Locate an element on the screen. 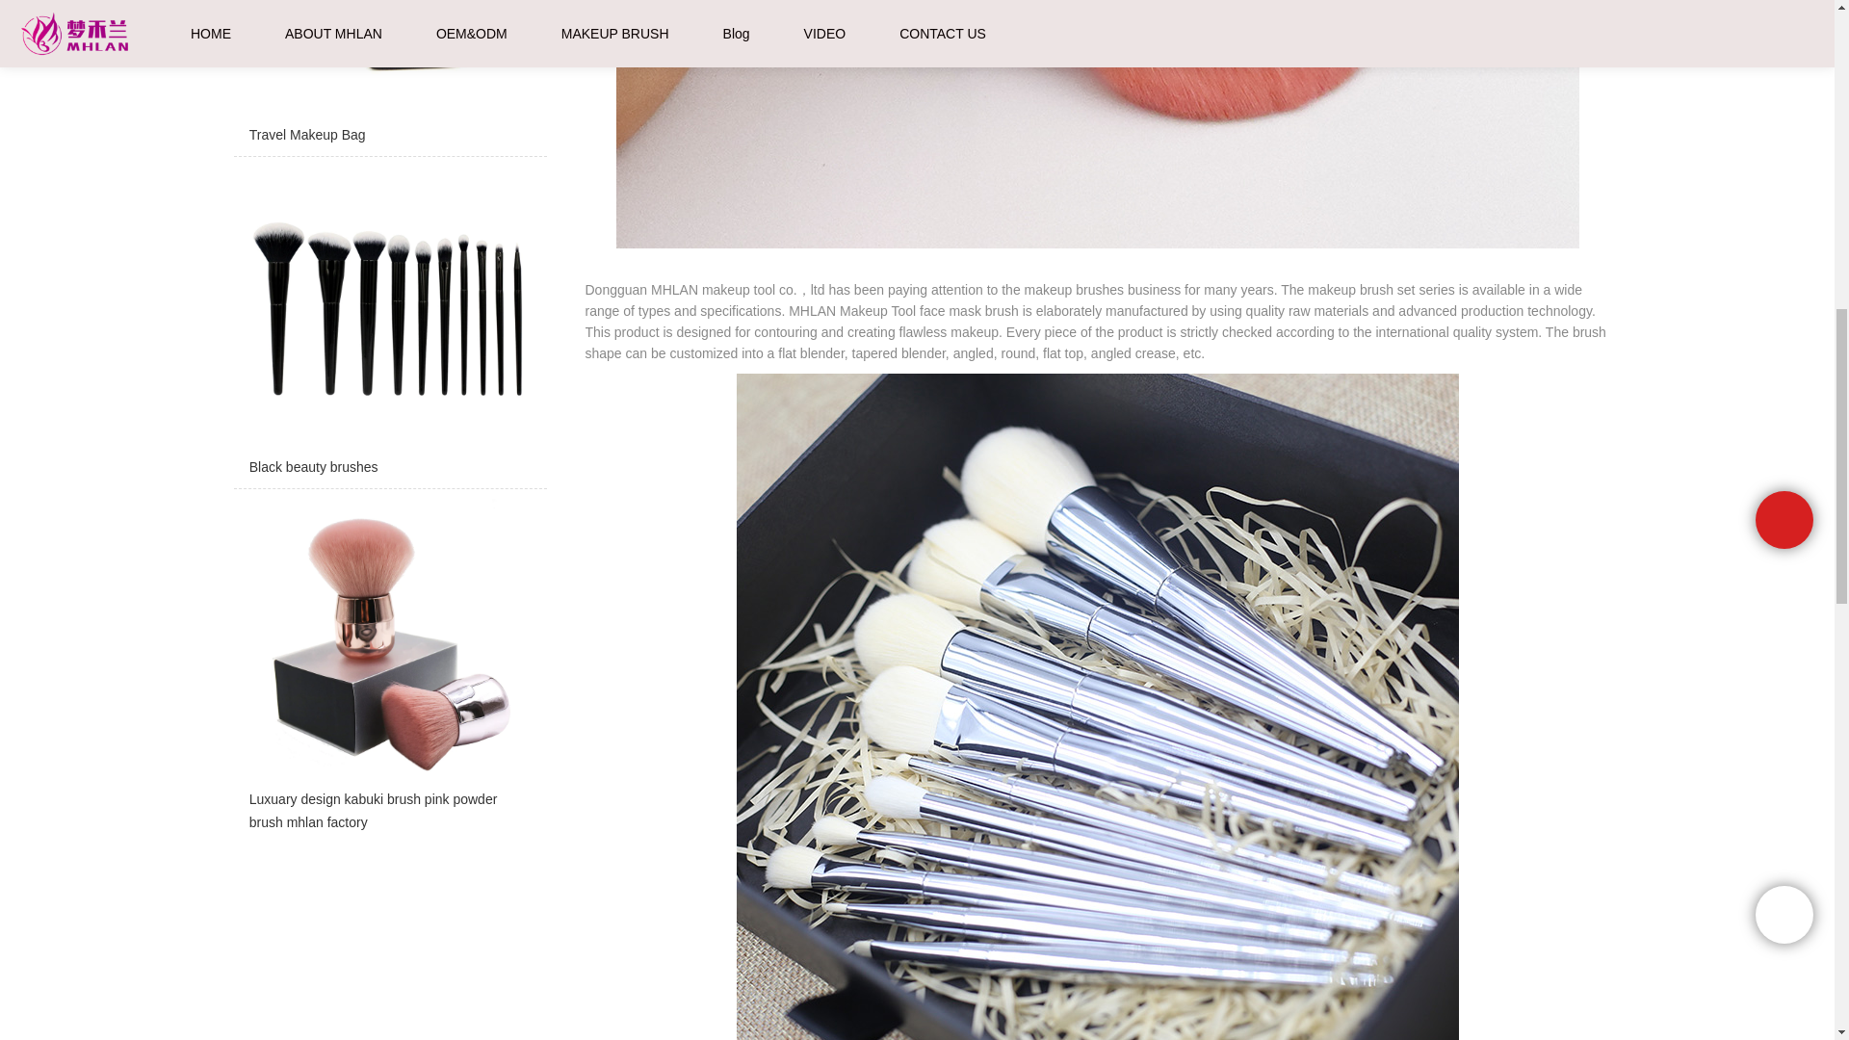 This screenshot has height=1040, width=1849. Black beauty brushes is located at coordinates (389, 326).